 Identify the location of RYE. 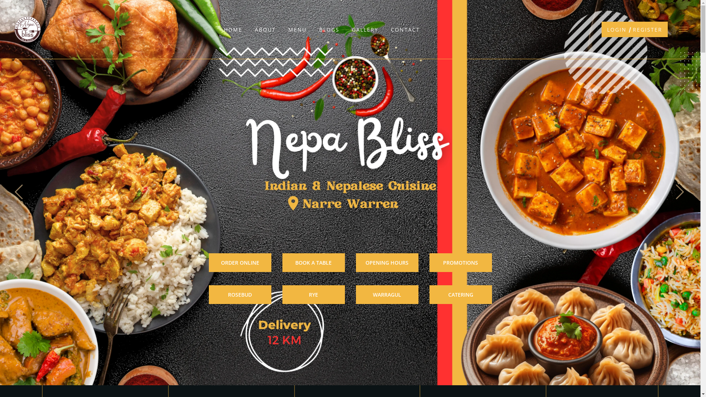
(314, 295).